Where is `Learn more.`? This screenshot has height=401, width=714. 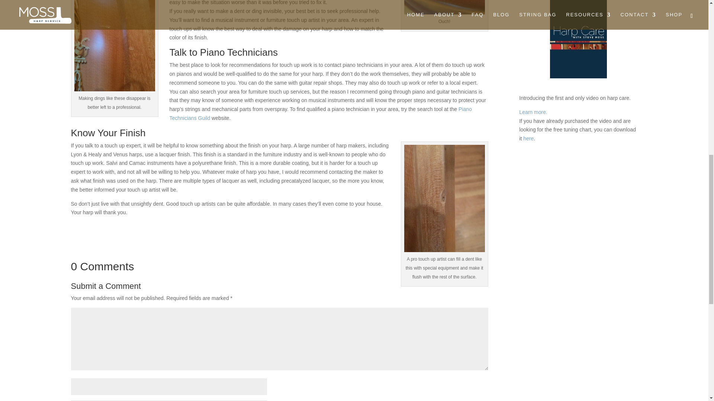
Learn more. is located at coordinates (533, 112).